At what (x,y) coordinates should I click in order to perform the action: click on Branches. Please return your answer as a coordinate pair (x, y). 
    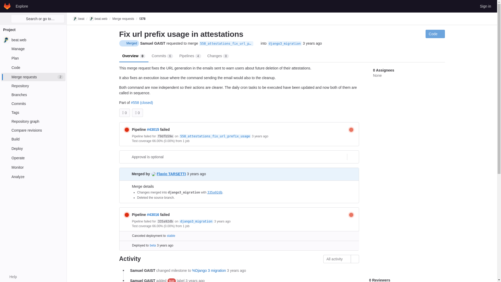
    Looking at the image, I should click on (33, 95).